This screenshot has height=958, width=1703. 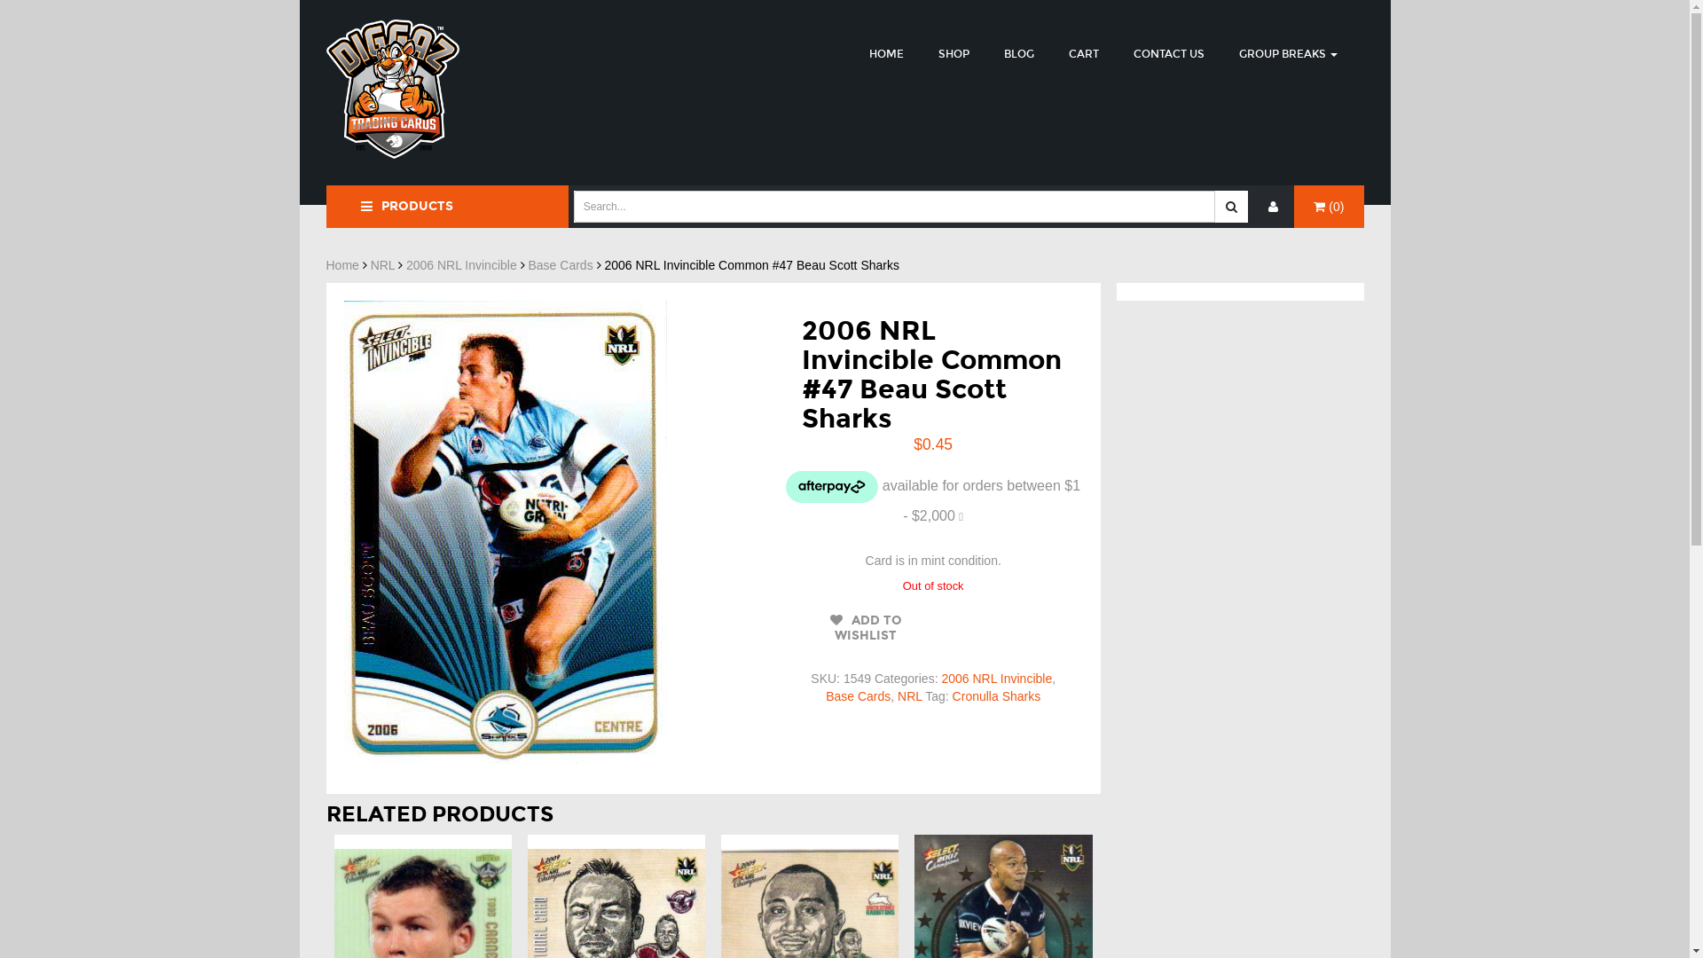 What do you see at coordinates (506, 532) in the screenshot?
I see `img047` at bounding box center [506, 532].